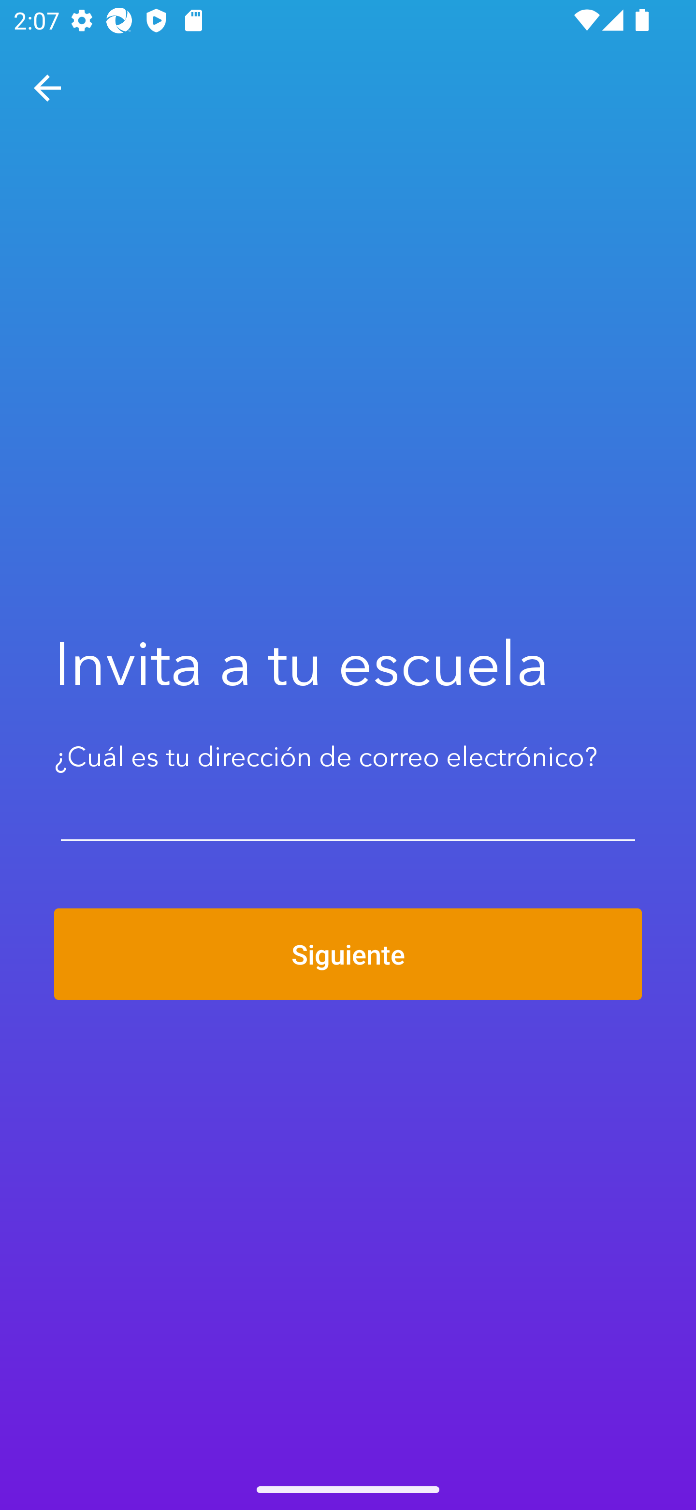 The height and width of the screenshot is (1510, 696). What do you see at coordinates (47, 88) in the screenshot?
I see `Navegar hacia arriba` at bounding box center [47, 88].